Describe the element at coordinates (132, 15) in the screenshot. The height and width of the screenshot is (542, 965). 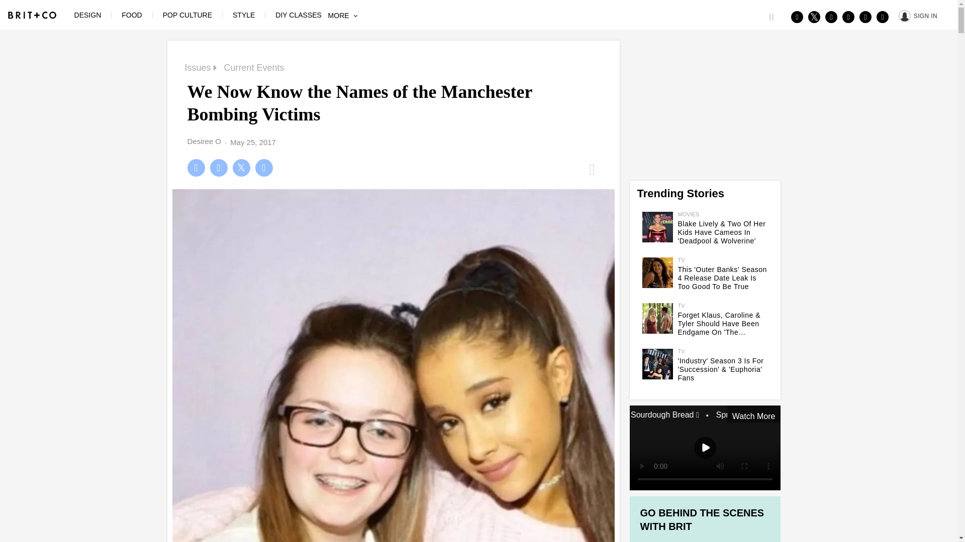
I see `FOOD` at that location.